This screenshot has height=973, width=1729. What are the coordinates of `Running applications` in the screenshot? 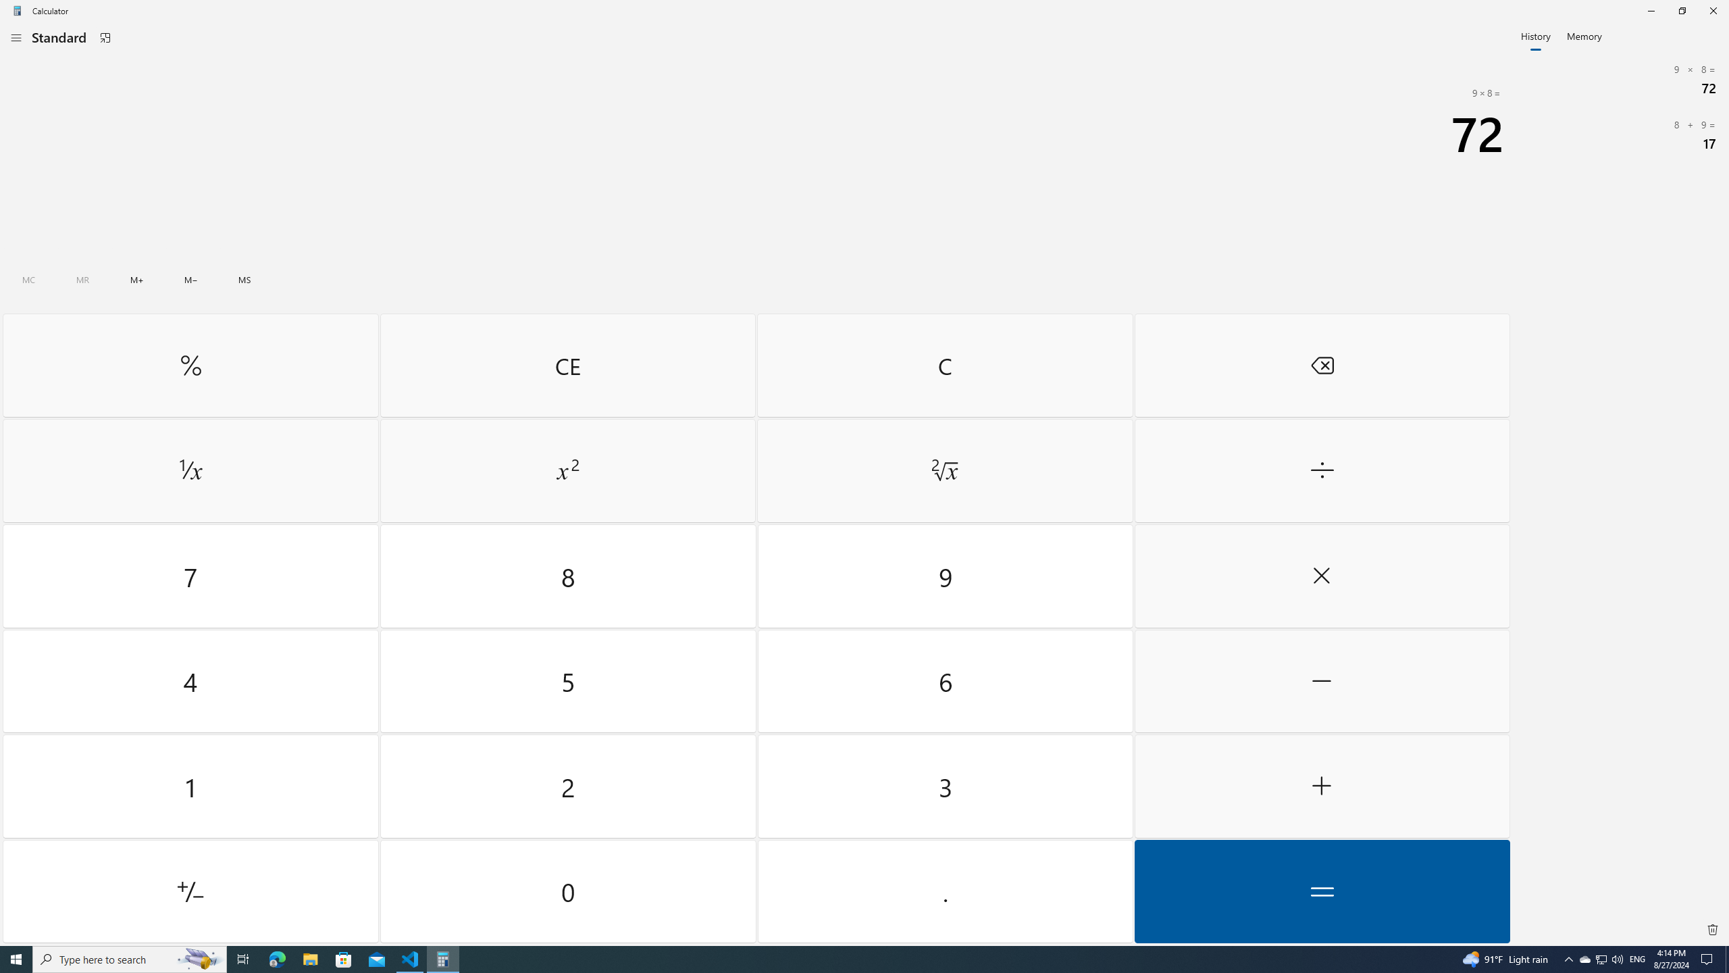 It's located at (839, 959).